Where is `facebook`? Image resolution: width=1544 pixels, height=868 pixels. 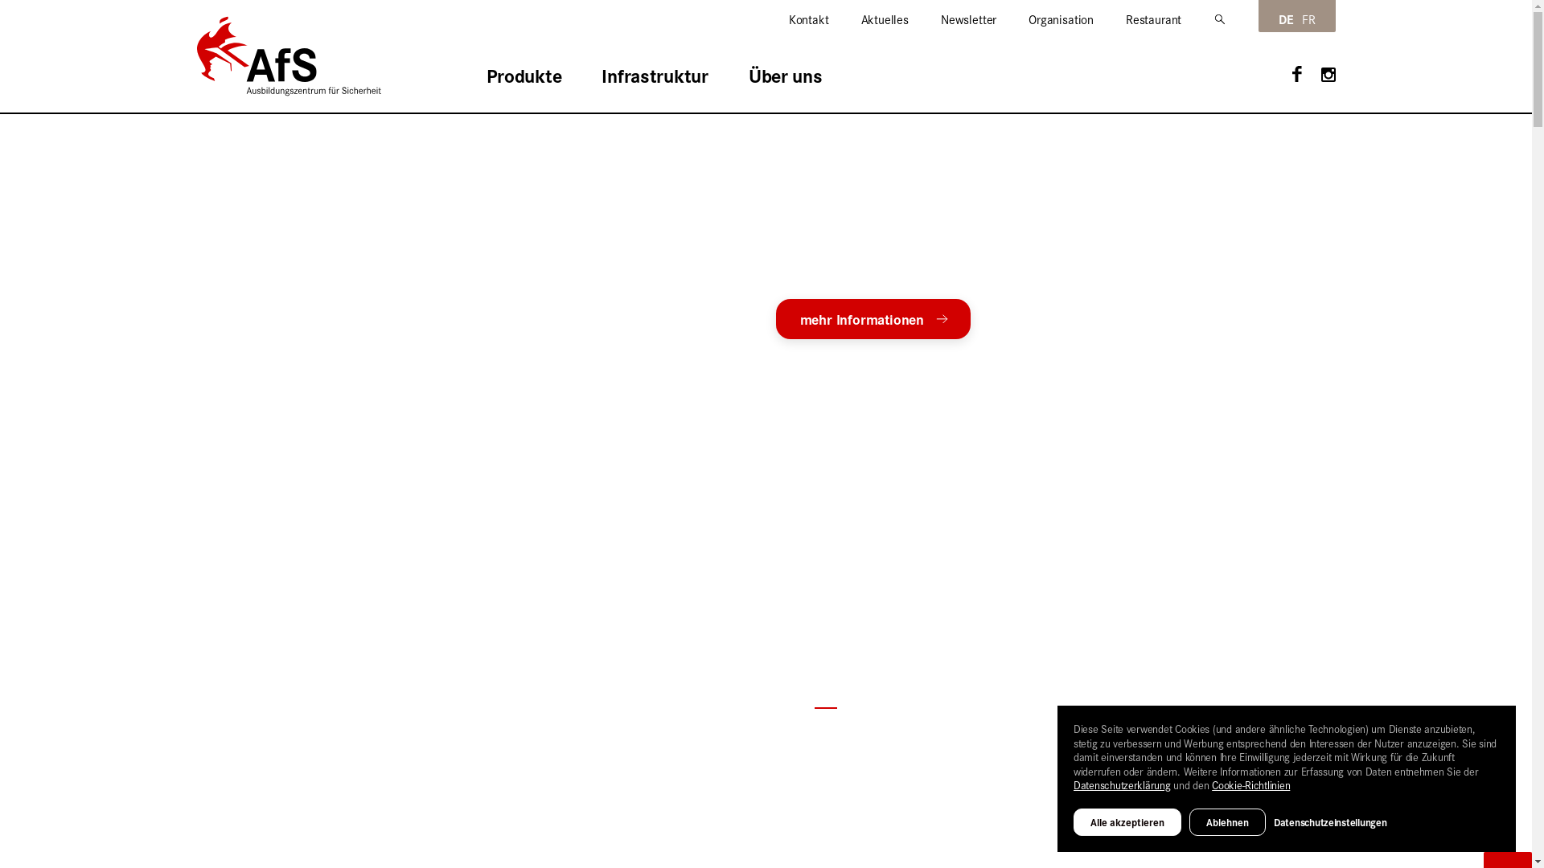 facebook is located at coordinates (1296, 76).